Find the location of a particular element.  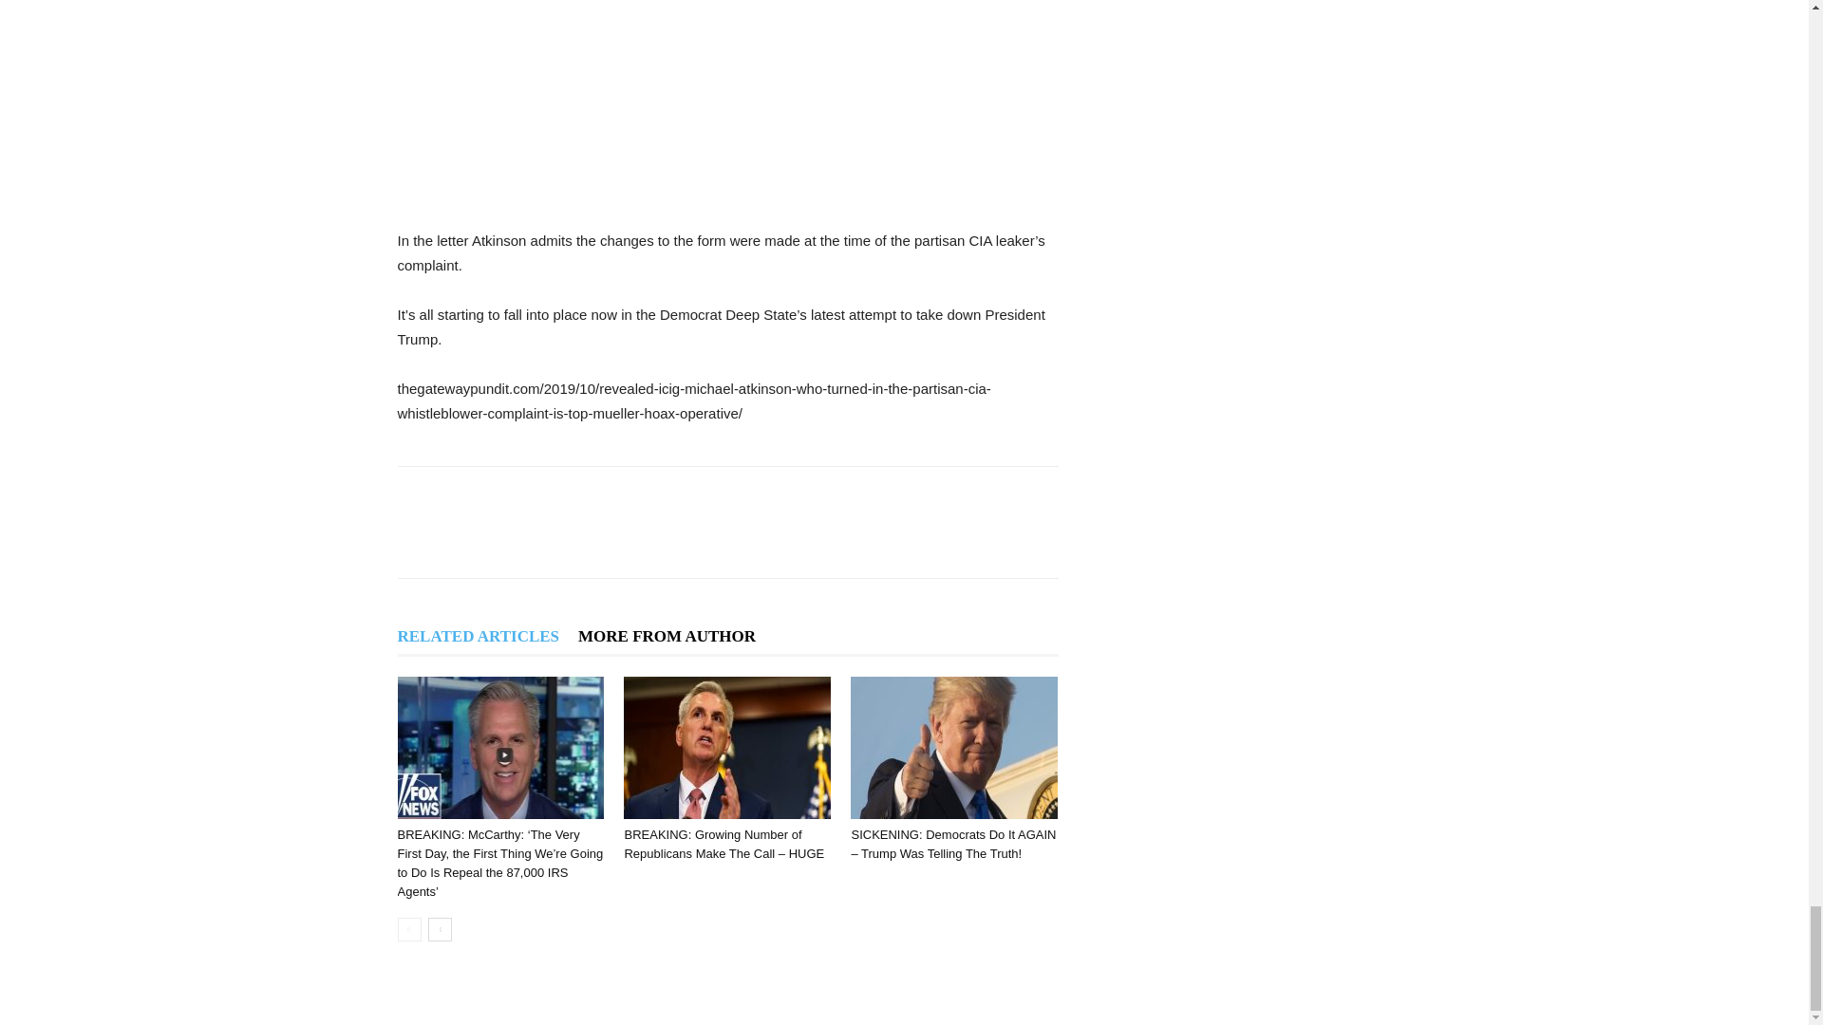

MORE FROM AUTHOR is located at coordinates (667, 636).